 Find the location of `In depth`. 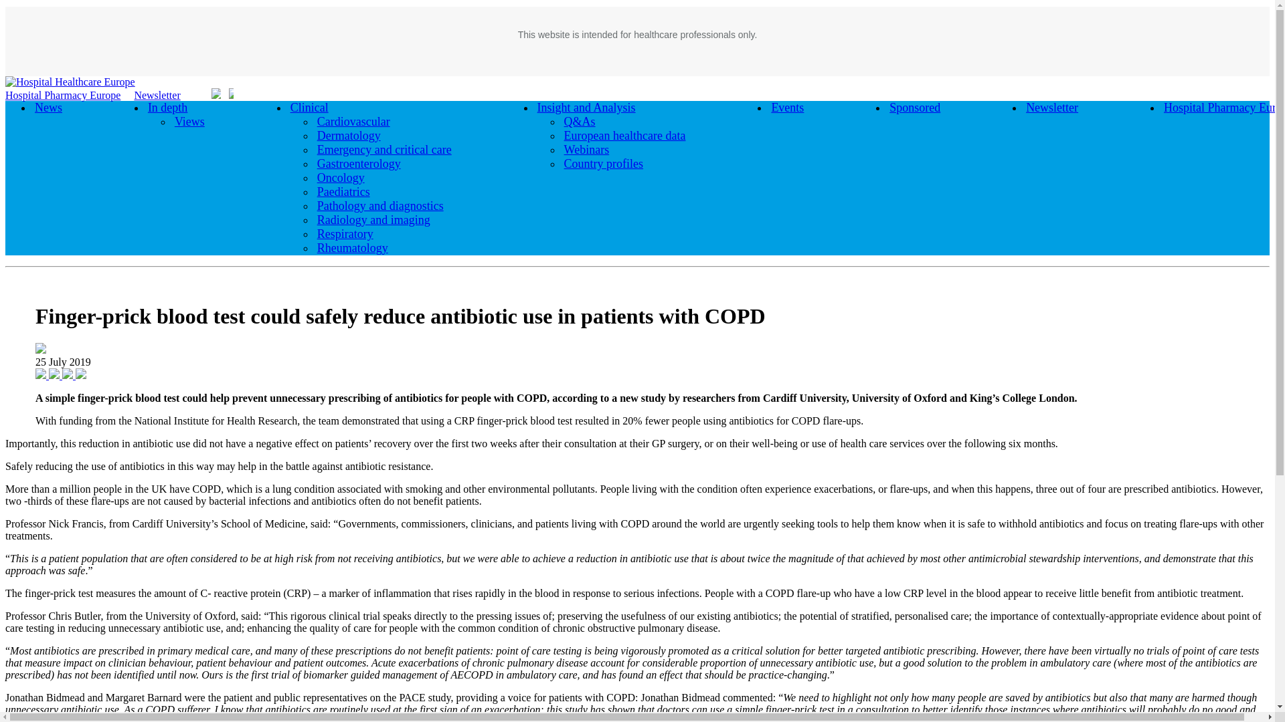

In depth is located at coordinates (167, 107).